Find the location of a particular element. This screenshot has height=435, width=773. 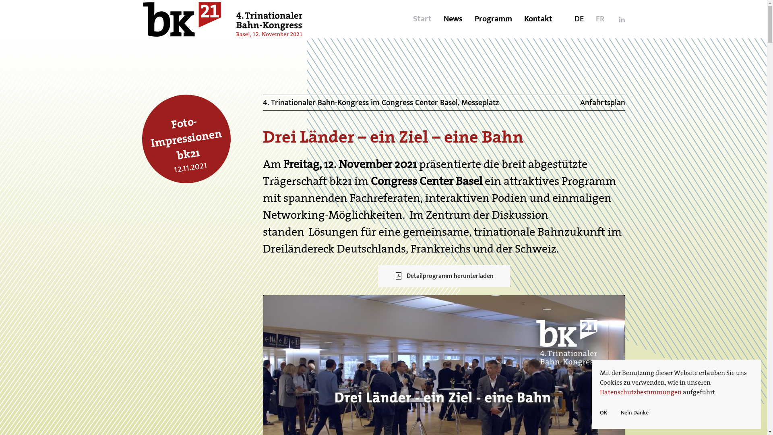

Datenschutzbestimmungen is located at coordinates (641, 392).